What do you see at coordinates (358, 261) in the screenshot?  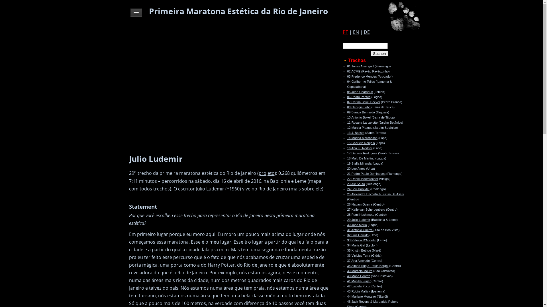 I see `37 Ana Azevedo` at bounding box center [358, 261].